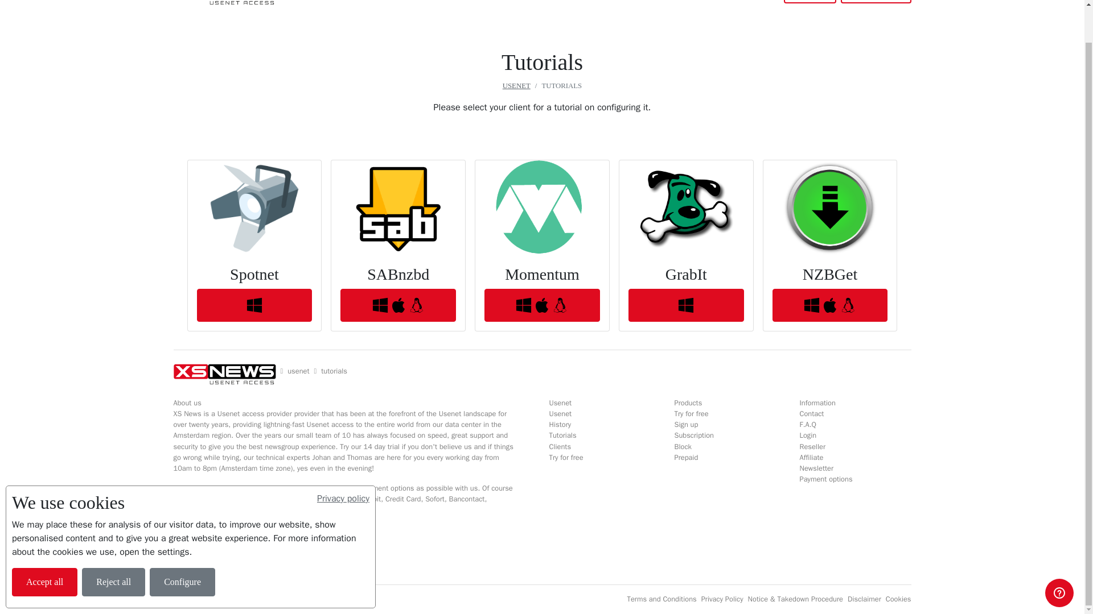 The height and width of the screenshot is (614, 1093). Describe the element at coordinates (350, 1) in the screenshot. I see `PRODUCTS` at that location.